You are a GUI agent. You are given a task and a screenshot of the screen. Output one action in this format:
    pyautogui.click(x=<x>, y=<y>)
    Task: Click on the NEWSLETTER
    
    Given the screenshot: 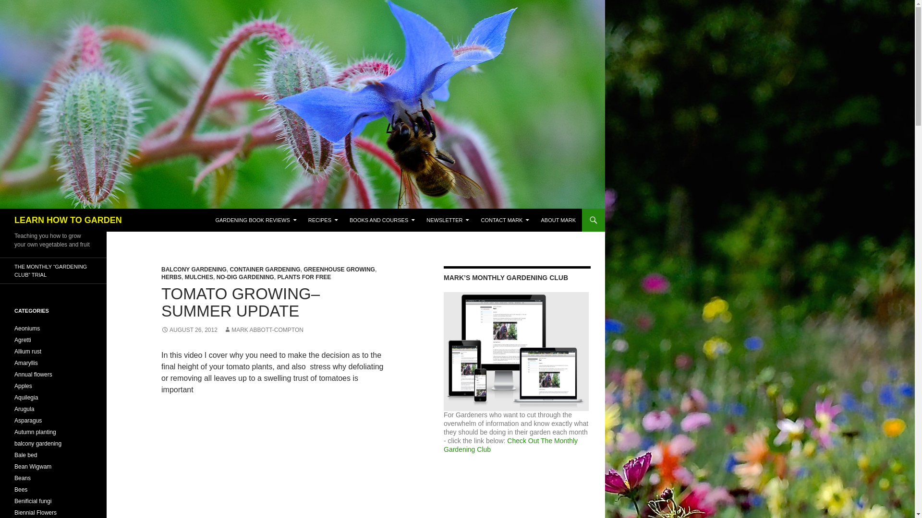 What is the action you would take?
    pyautogui.click(x=448, y=220)
    